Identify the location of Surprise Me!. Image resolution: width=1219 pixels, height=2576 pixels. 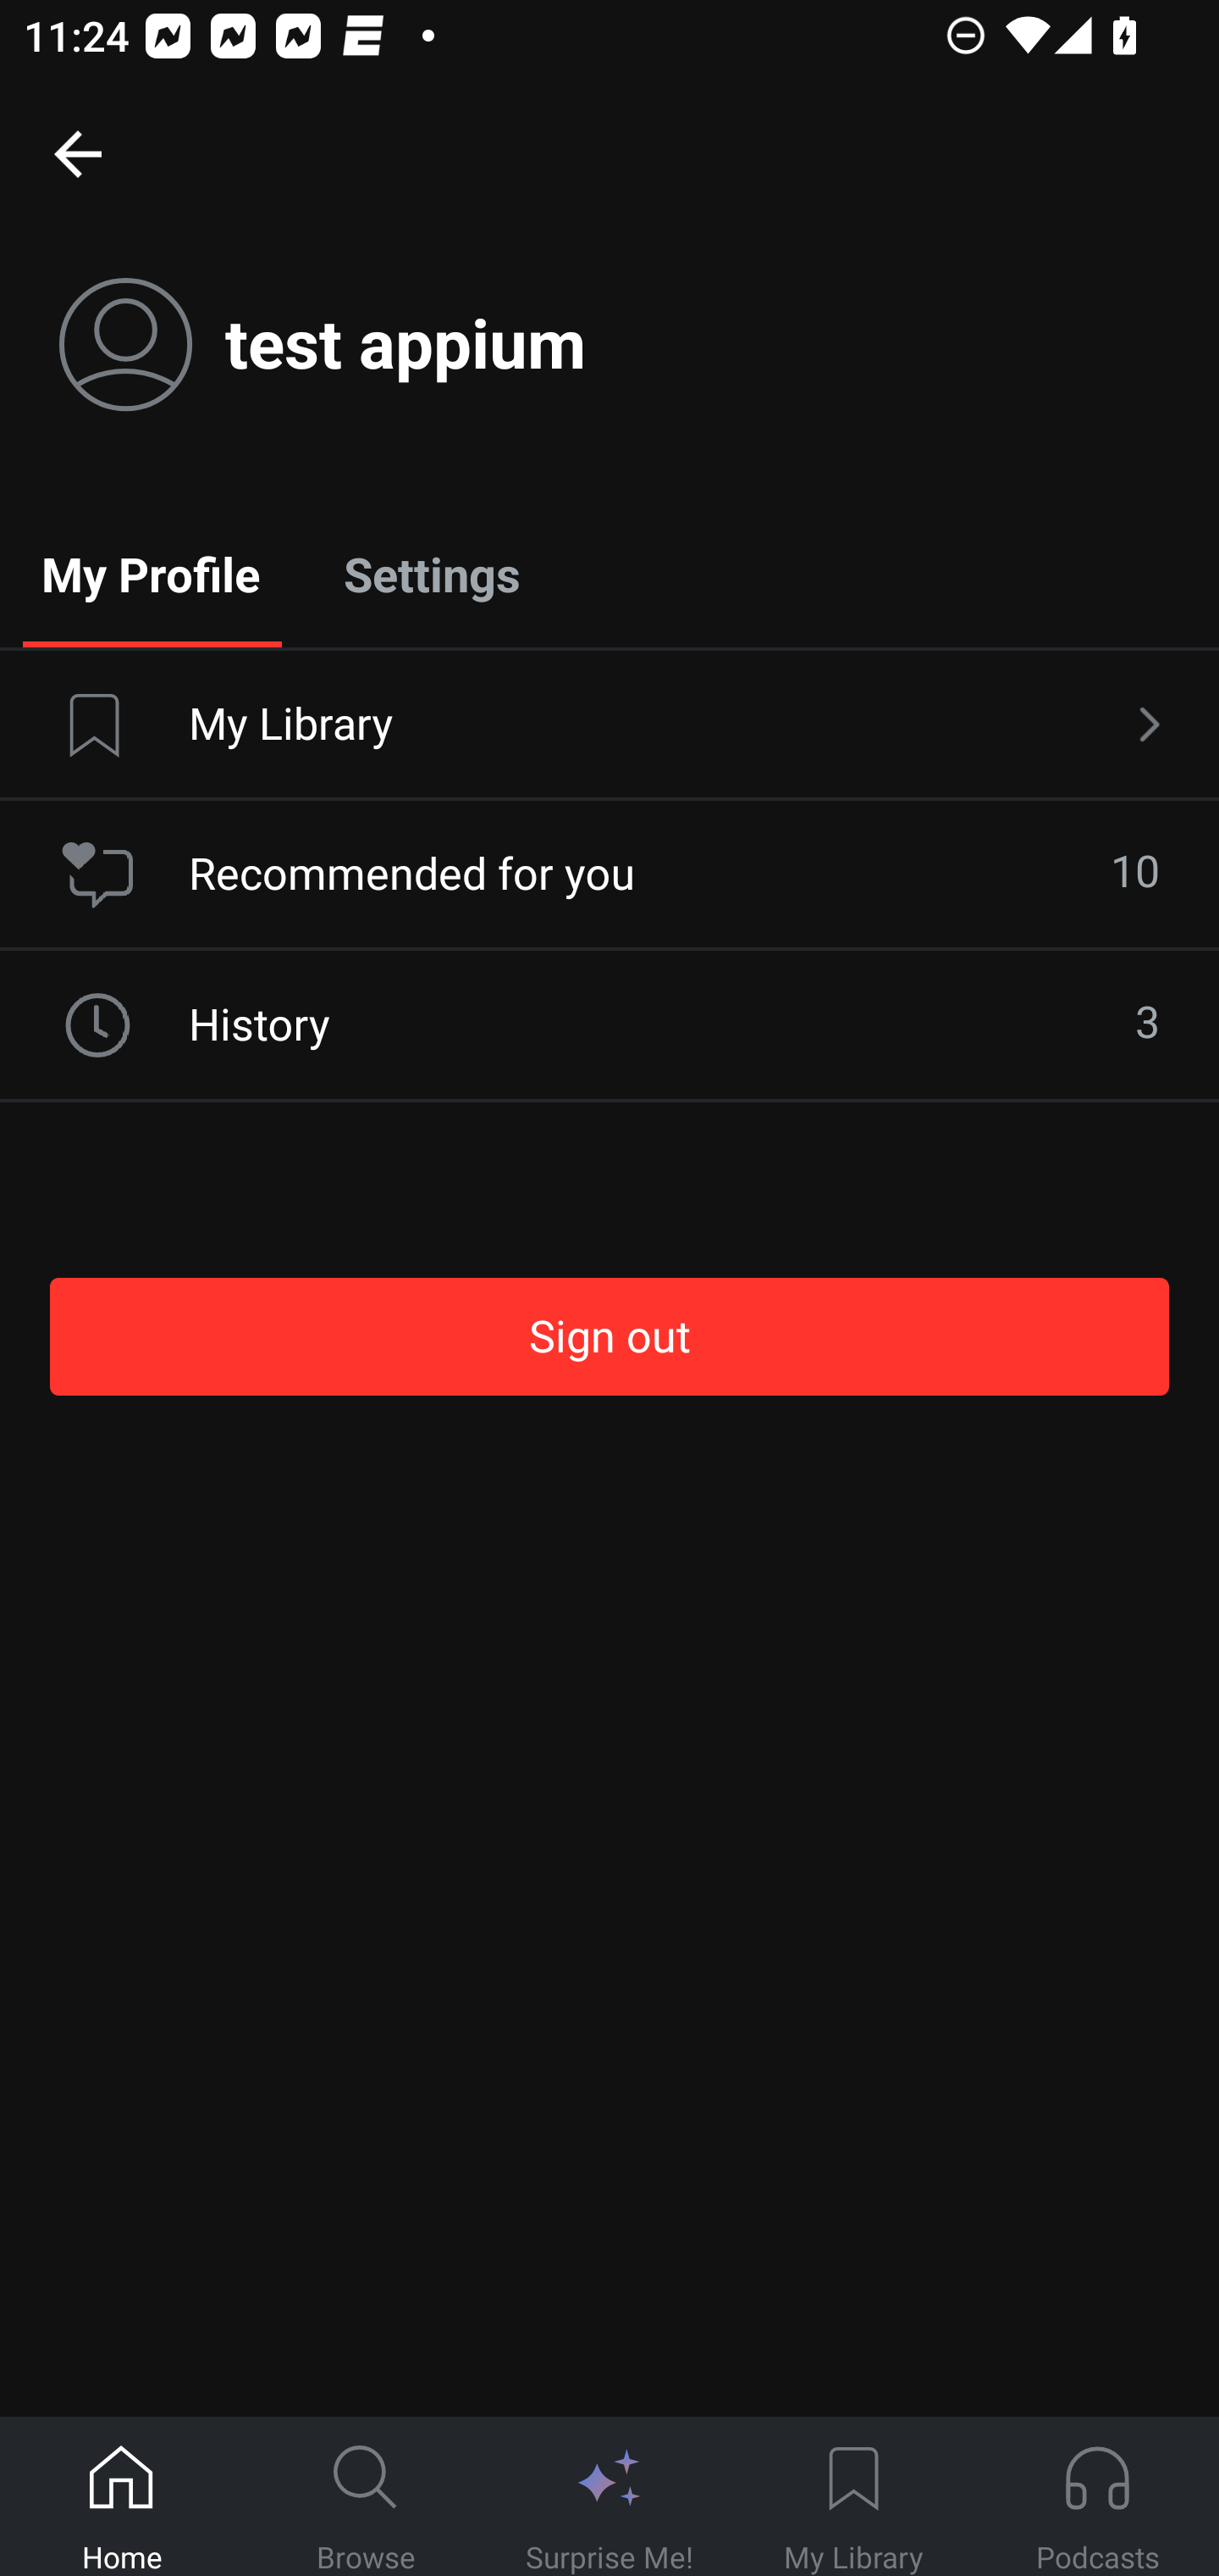
(609, 2497).